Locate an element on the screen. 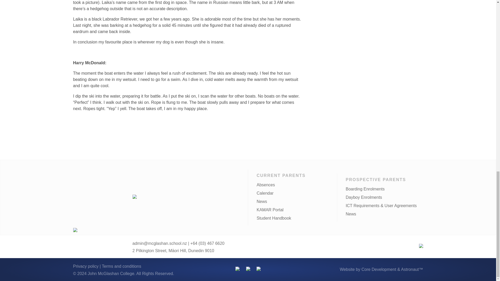 This screenshot has height=281, width=500. Student Handbook is located at coordinates (273, 218).